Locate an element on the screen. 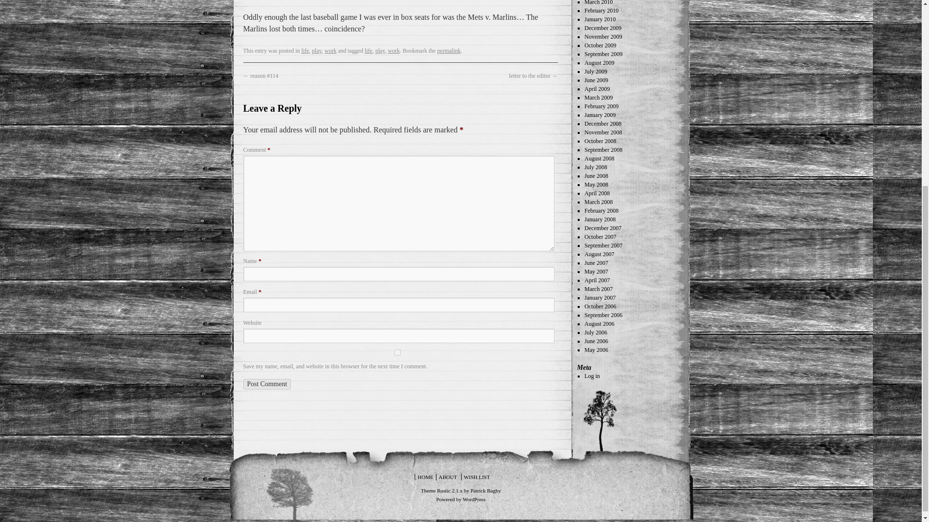 The image size is (929, 522). Permalink to box seats is located at coordinates (449, 51).